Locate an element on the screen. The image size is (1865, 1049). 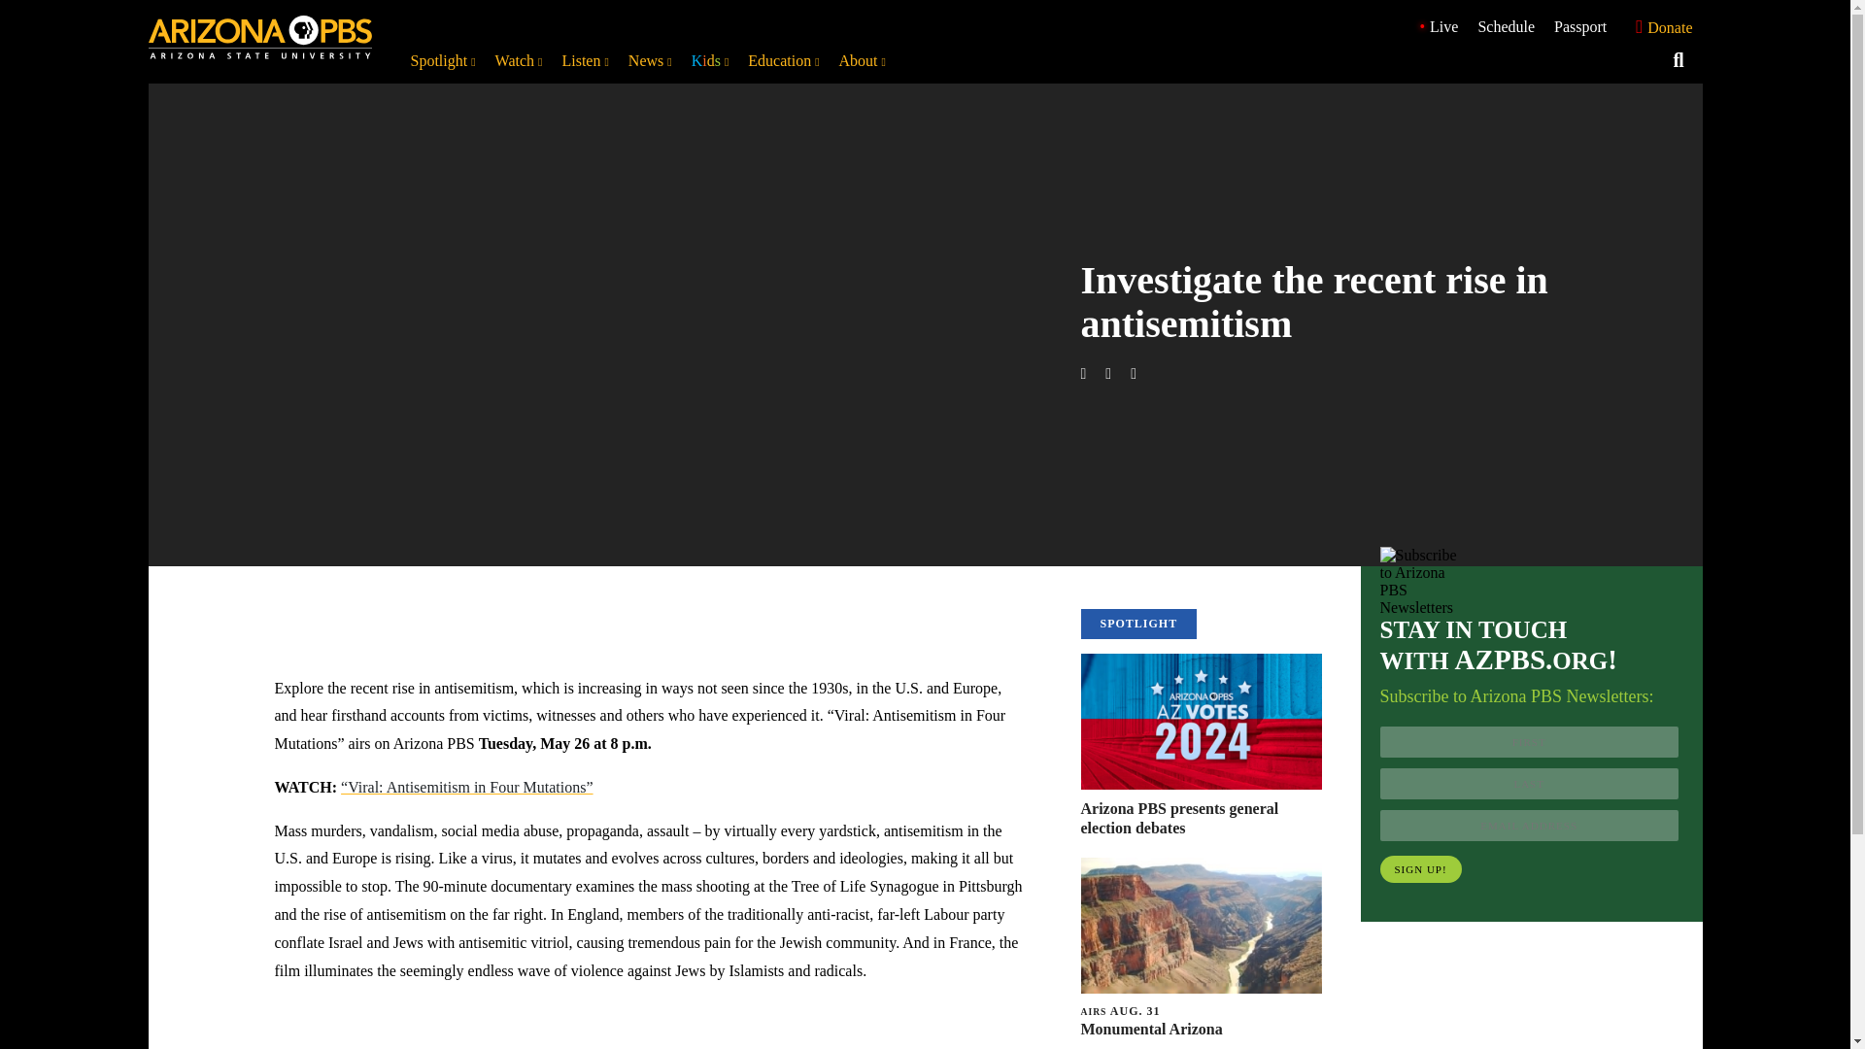
Donate is located at coordinates (1659, 27).